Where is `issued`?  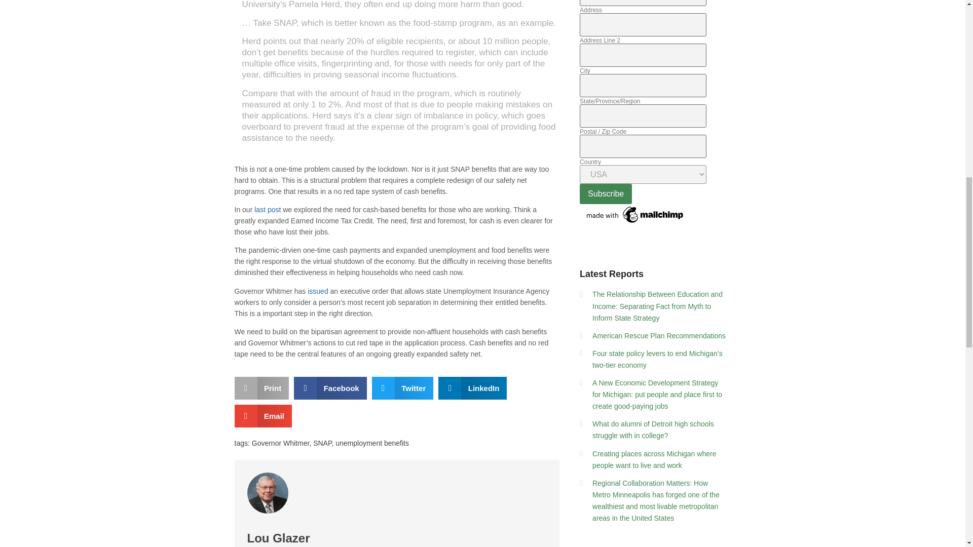 issued is located at coordinates (317, 291).